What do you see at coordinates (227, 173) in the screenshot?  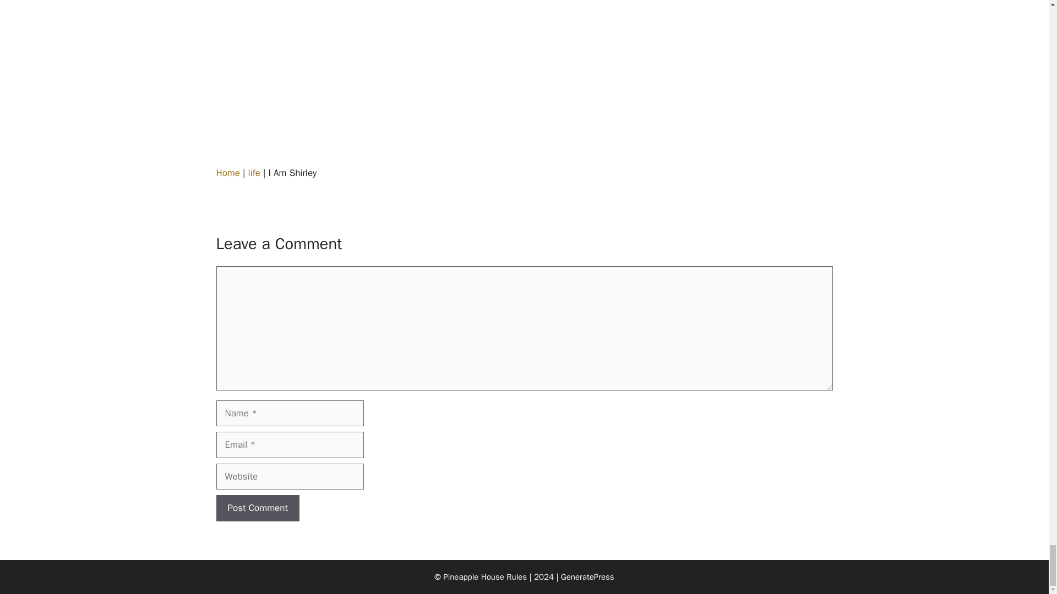 I see `Home` at bounding box center [227, 173].